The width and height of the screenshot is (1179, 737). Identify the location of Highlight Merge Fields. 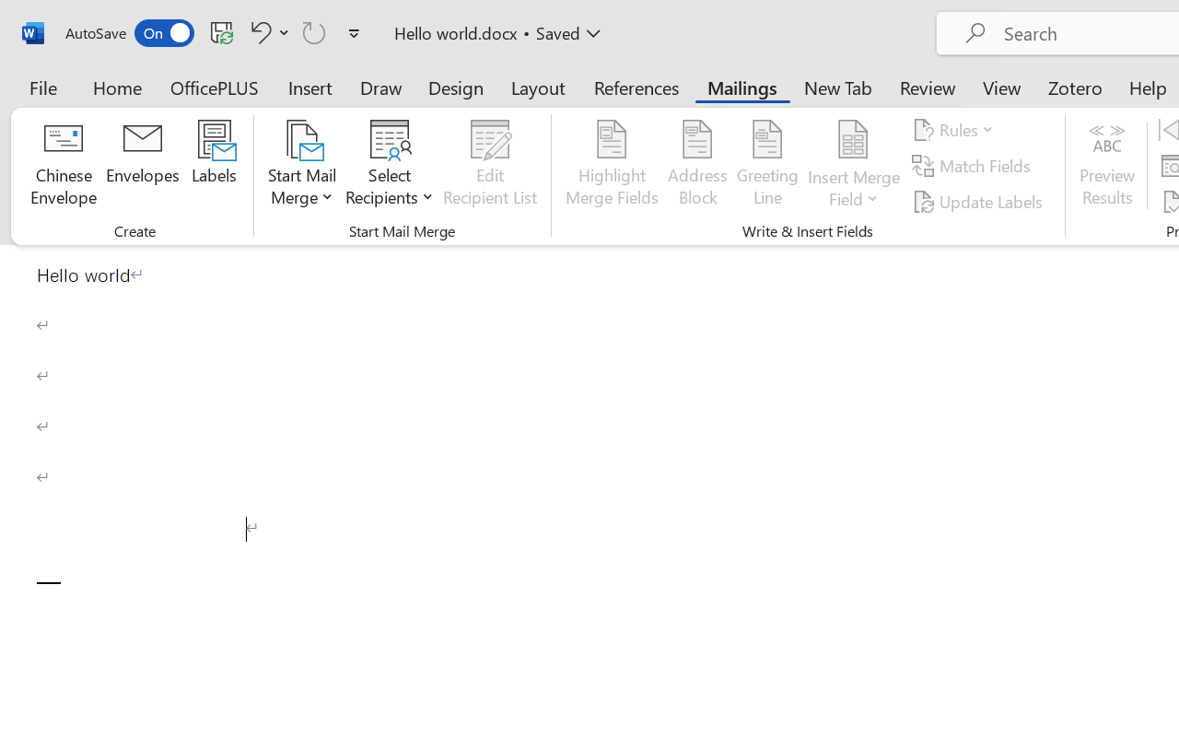
(612, 166).